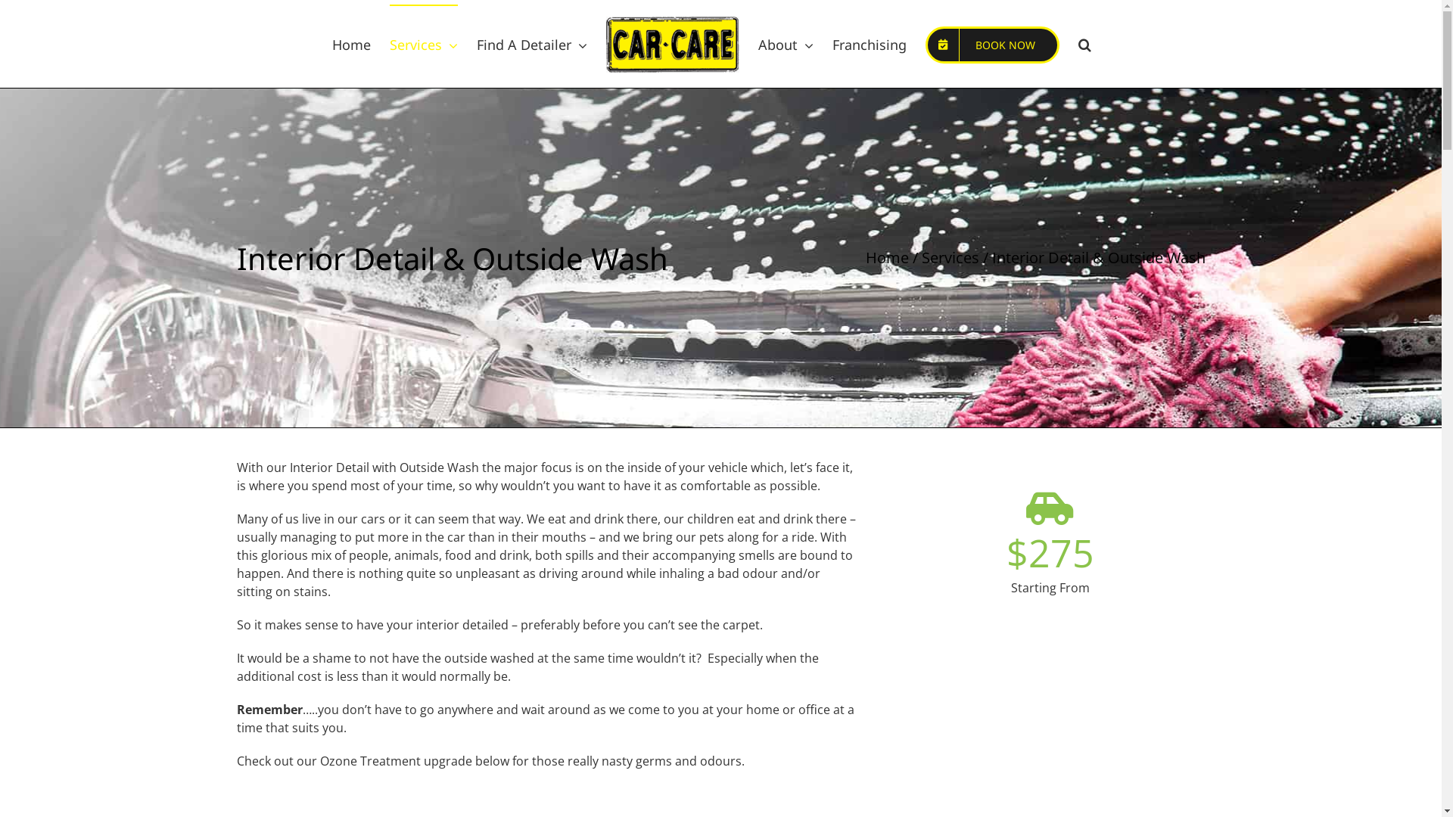  Describe the element at coordinates (991, 44) in the screenshot. I see `BOOK NOW` at that location.